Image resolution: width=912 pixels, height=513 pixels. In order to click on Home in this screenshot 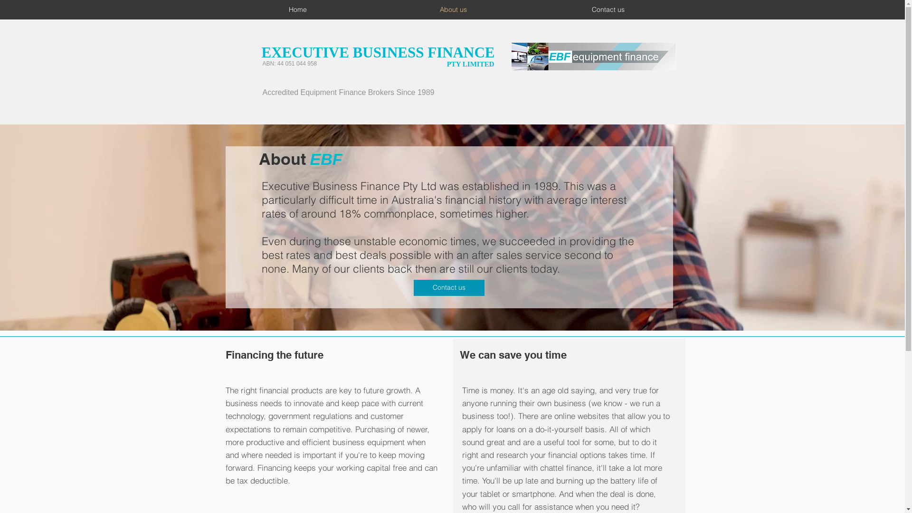, I will do `click(298, 9)`.